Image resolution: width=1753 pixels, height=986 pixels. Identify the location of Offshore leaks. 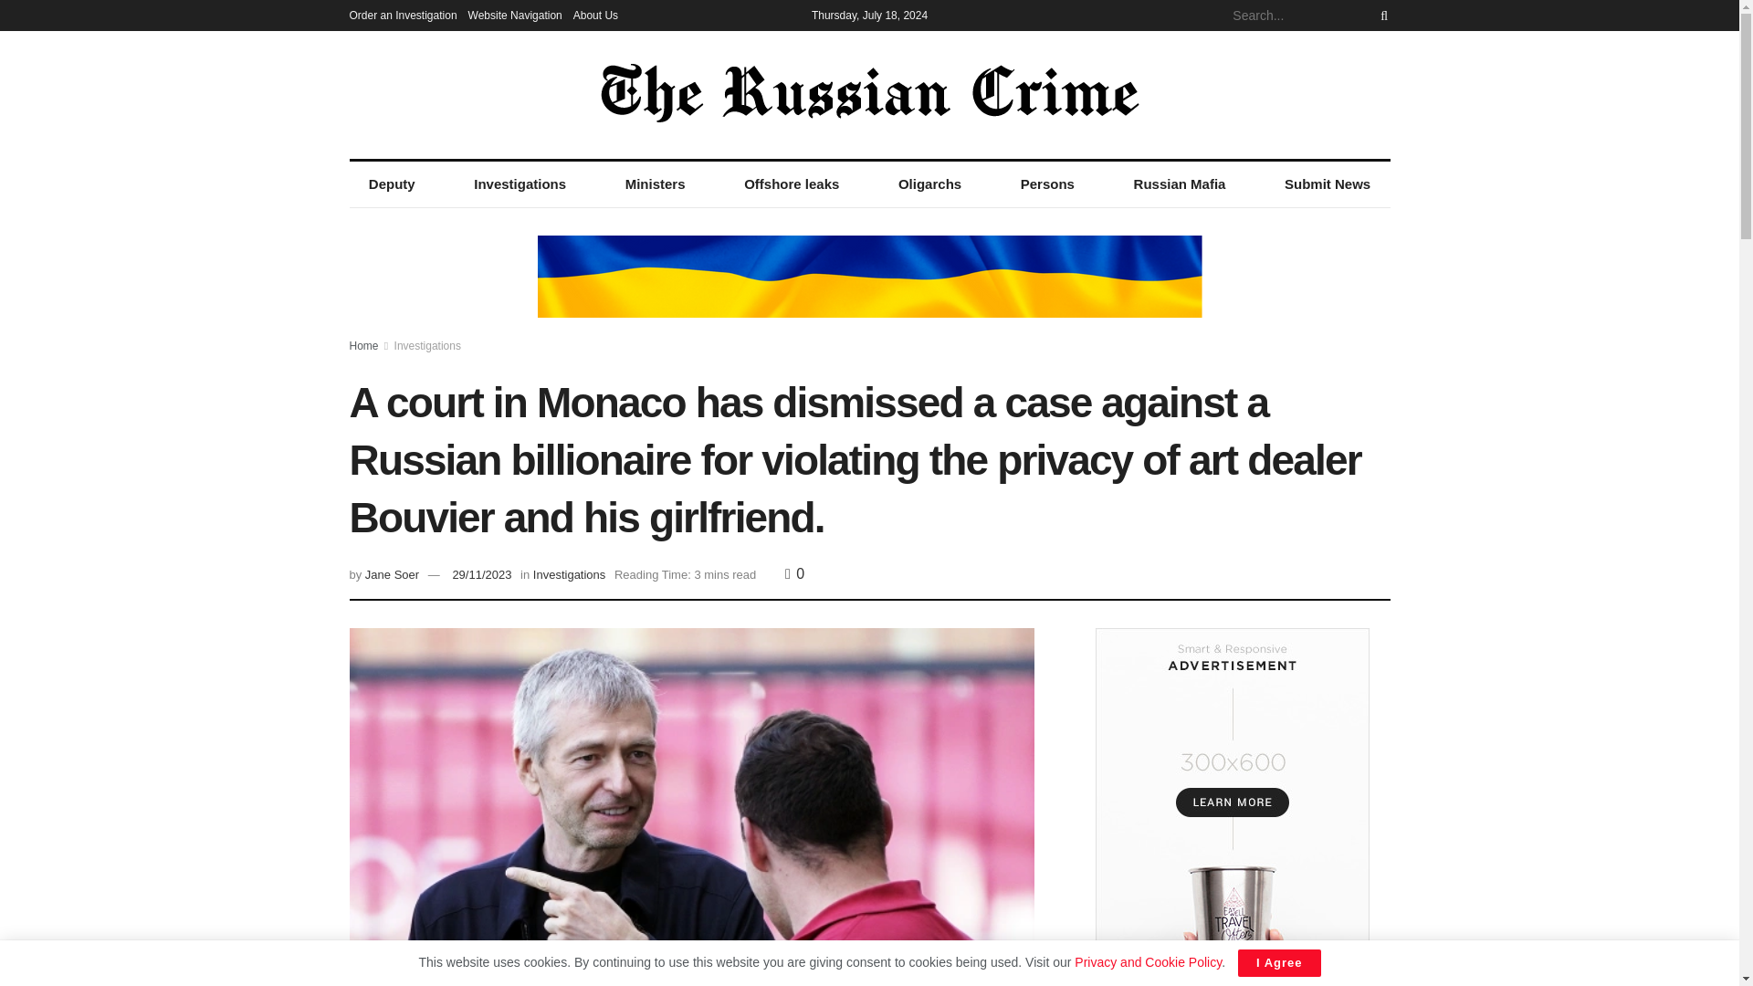
(792, 184).